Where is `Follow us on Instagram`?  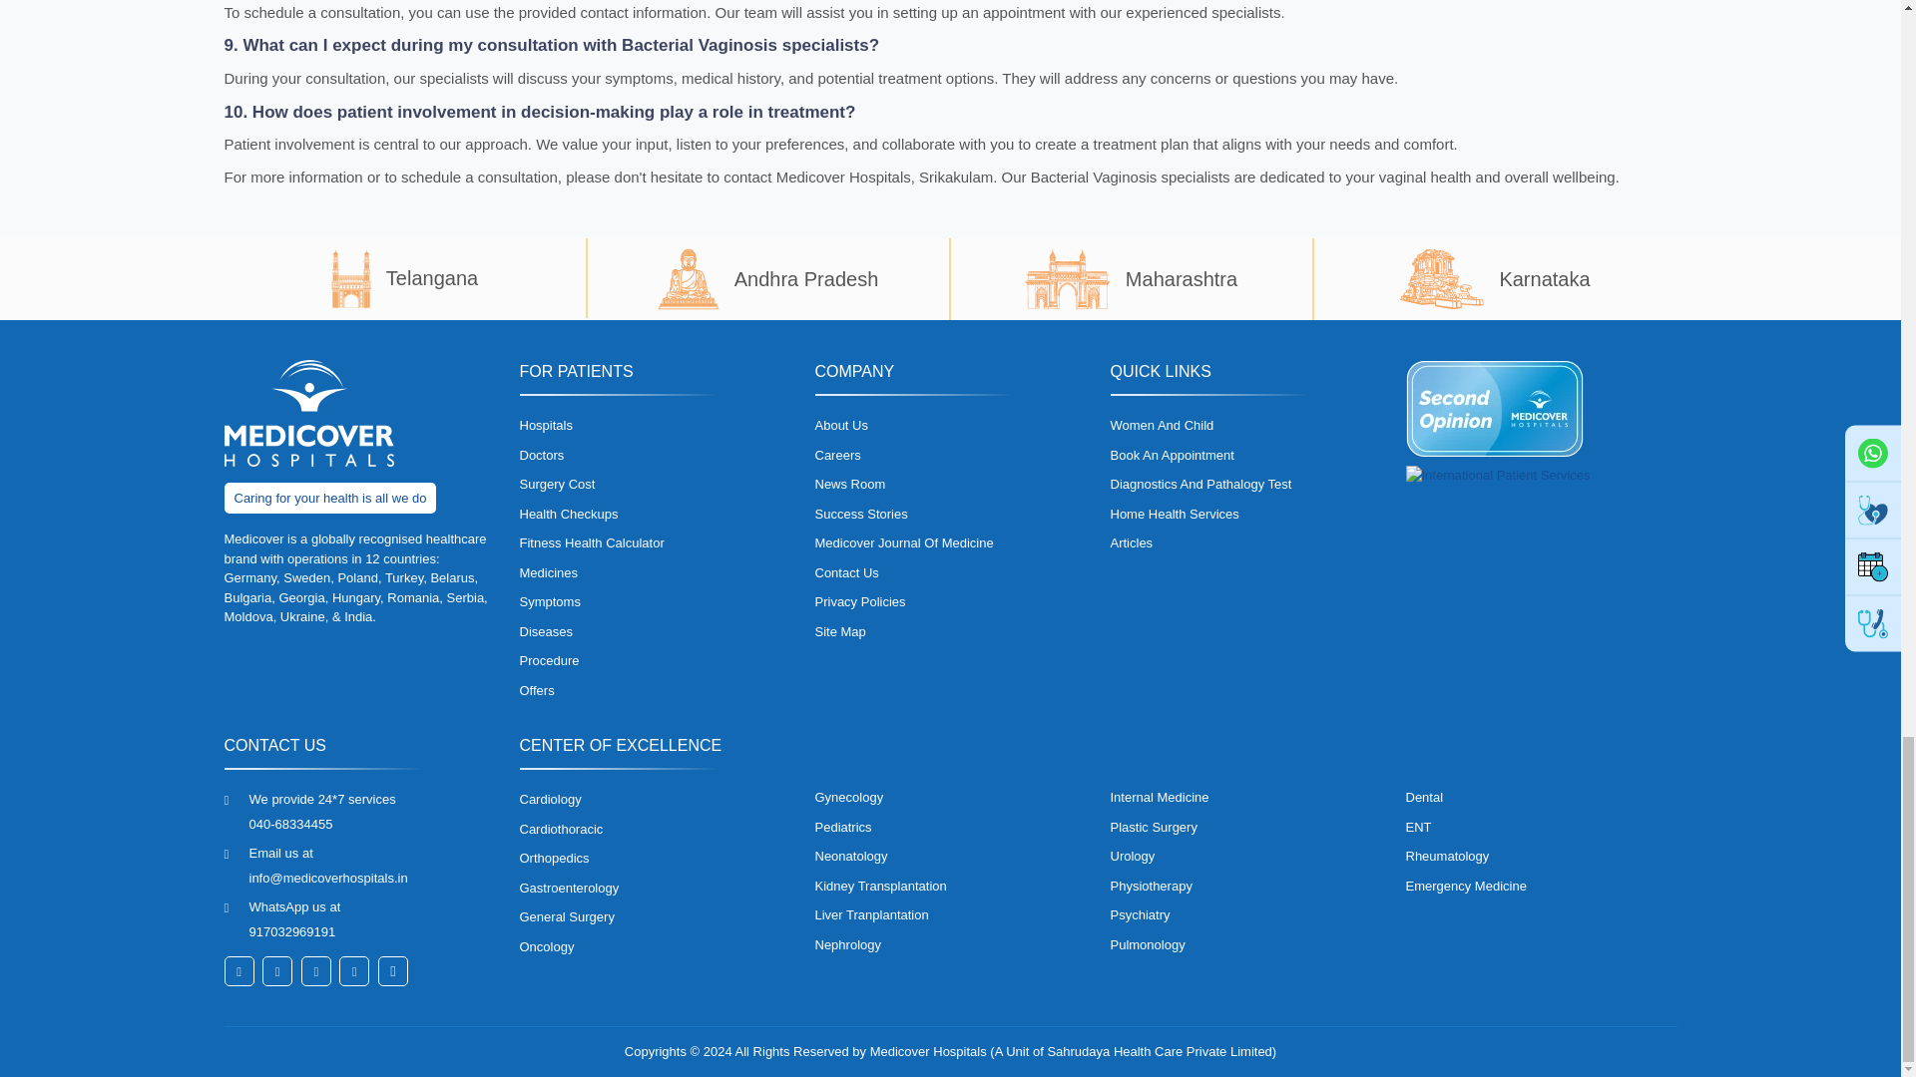 Follow us on Instagram is located at coordinates (353, 971).